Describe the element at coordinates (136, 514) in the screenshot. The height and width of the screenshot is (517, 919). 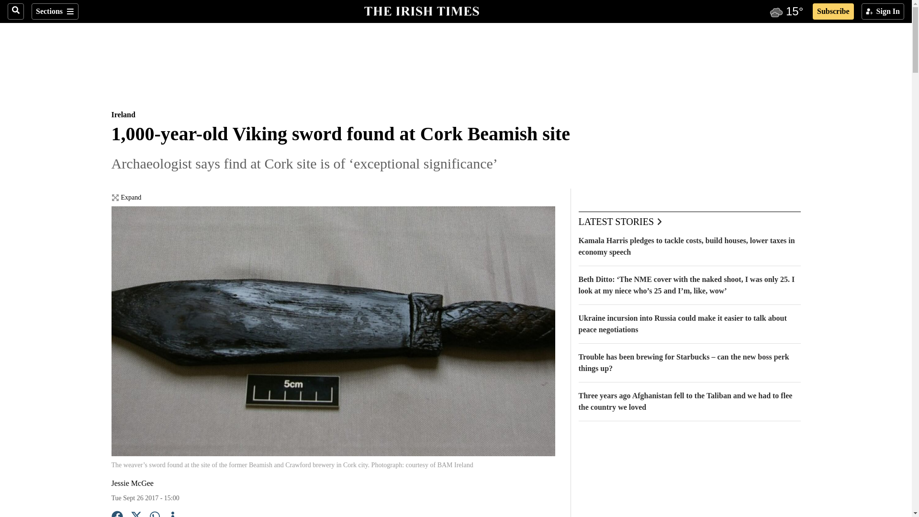
I see `X` at that location.